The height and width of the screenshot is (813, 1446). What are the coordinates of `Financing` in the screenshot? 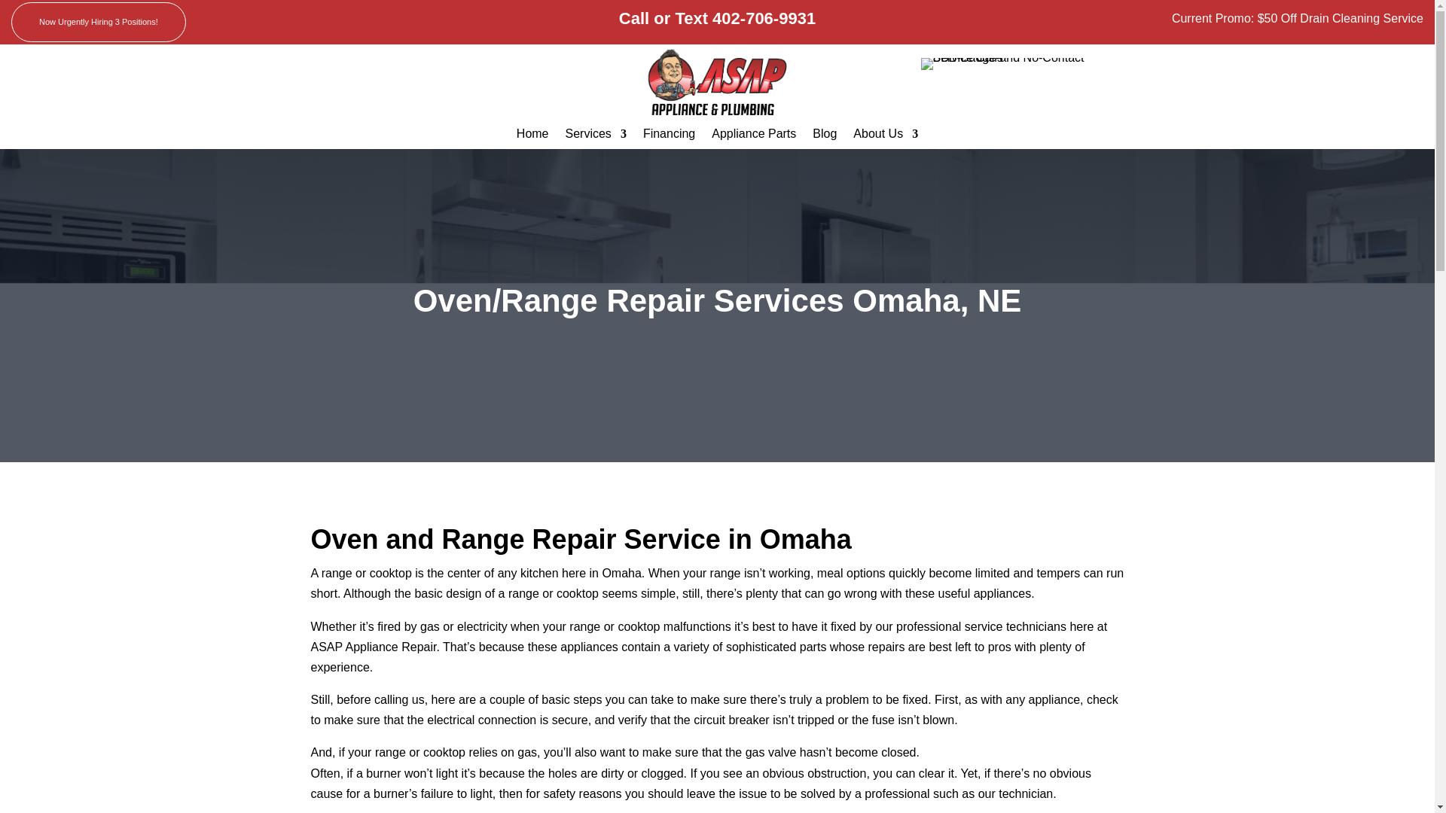 It's located at (669, 137).